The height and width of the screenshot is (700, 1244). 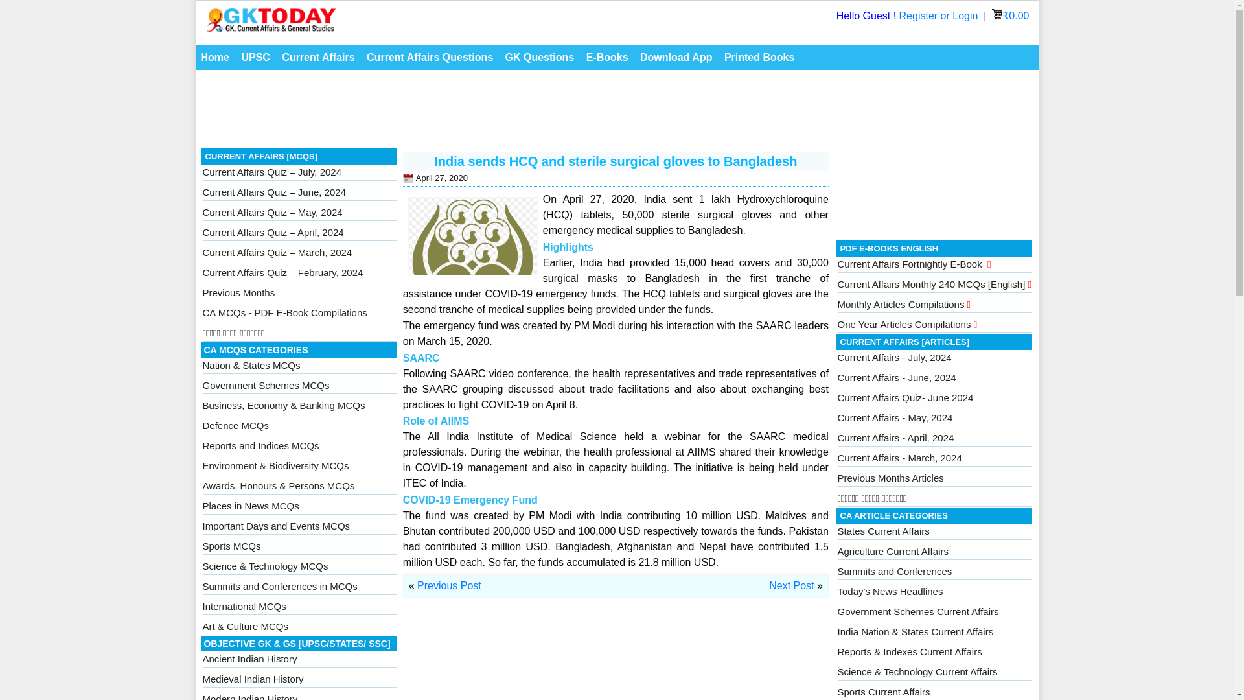 What do you see at coordinates (514, 113) in the screenshot?
I see `Advertisement` at bounding box center [514, 113].